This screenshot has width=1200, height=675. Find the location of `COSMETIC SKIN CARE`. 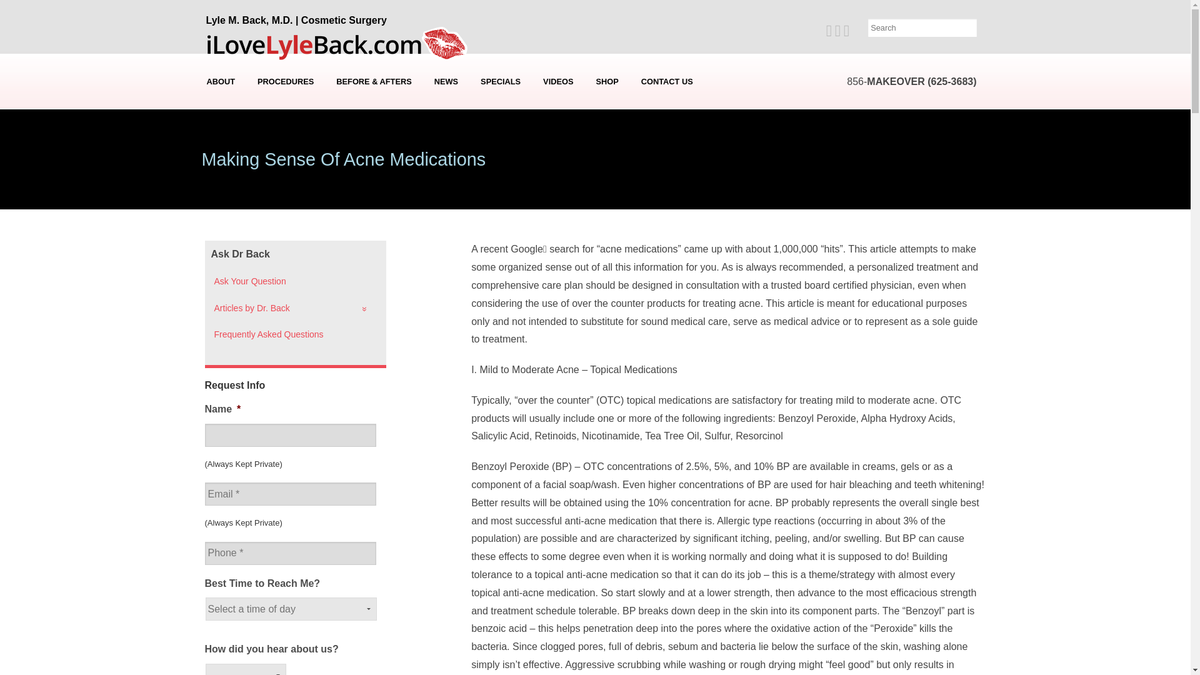

COSMETIC SKIN CARE is located at coordinates (285, 219).